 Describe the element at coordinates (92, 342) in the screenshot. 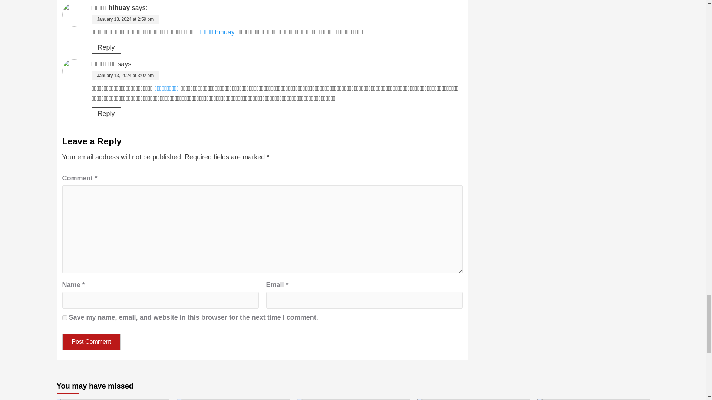

I see `Post Comment` at that location.